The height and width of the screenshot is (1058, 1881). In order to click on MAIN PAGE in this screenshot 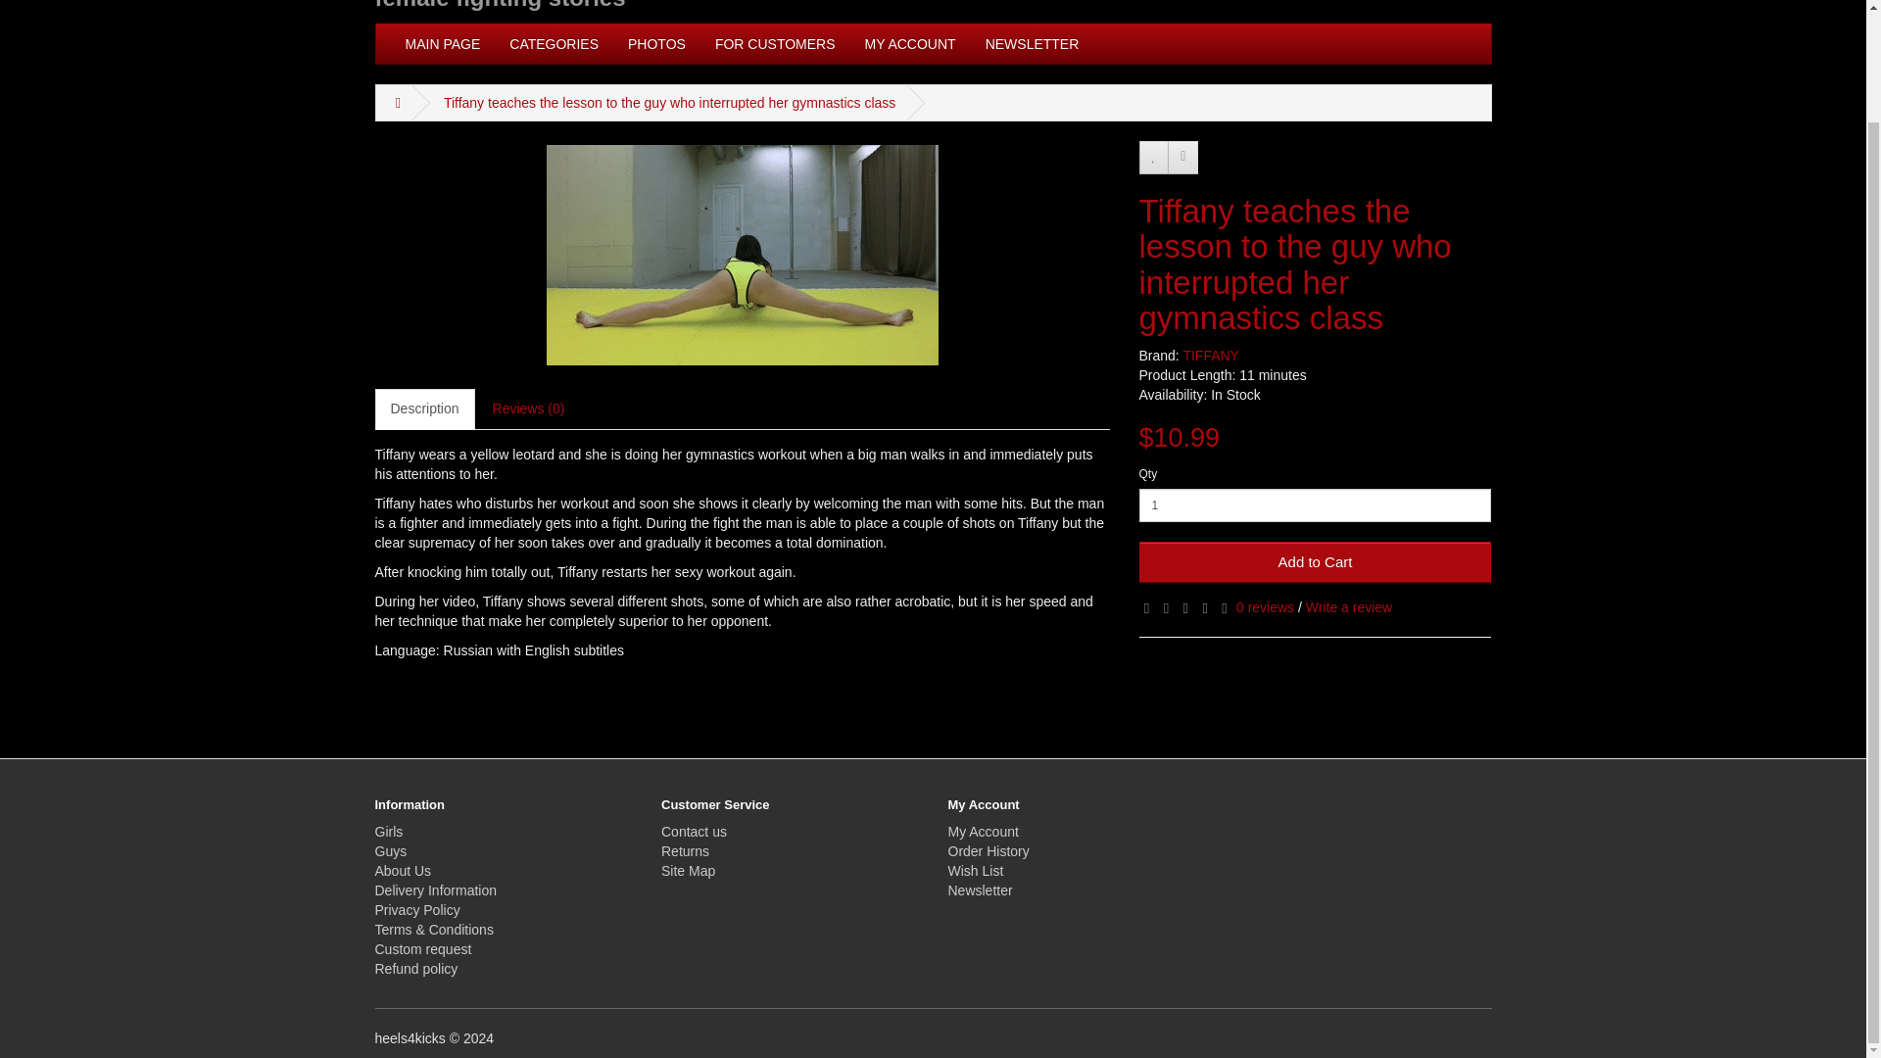, I will do `click(441, 43)`.